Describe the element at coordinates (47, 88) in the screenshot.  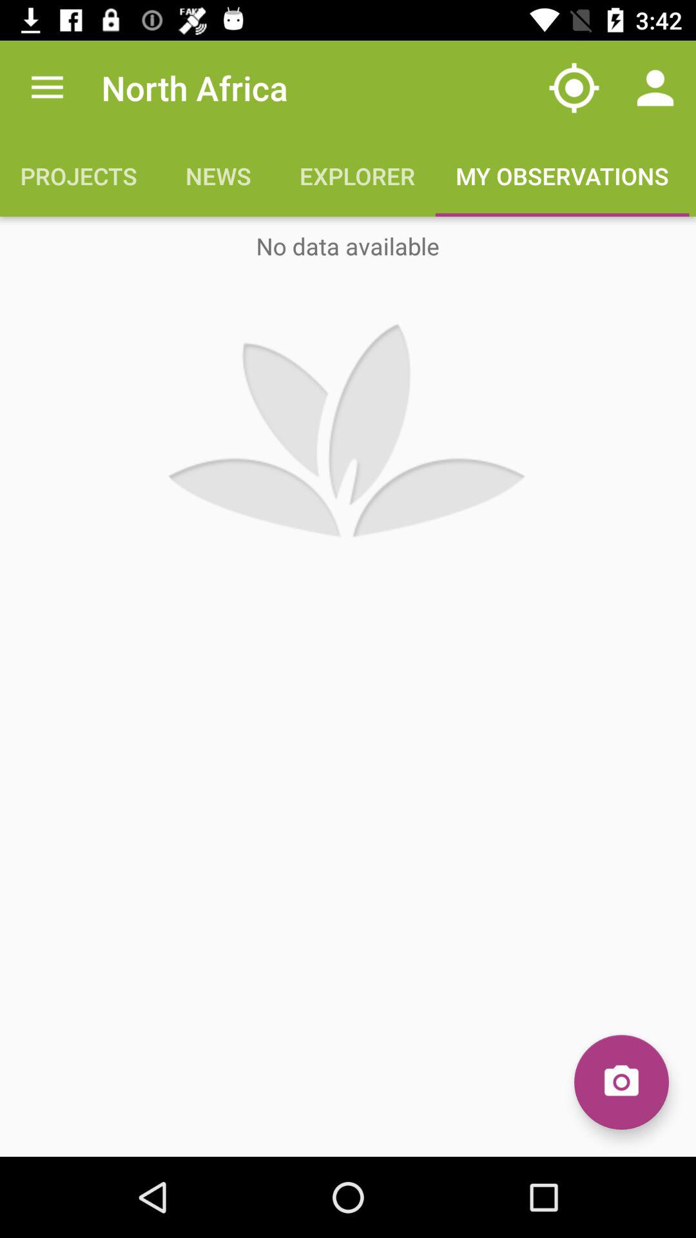
I see `click item to the left of north africa app` at that location.